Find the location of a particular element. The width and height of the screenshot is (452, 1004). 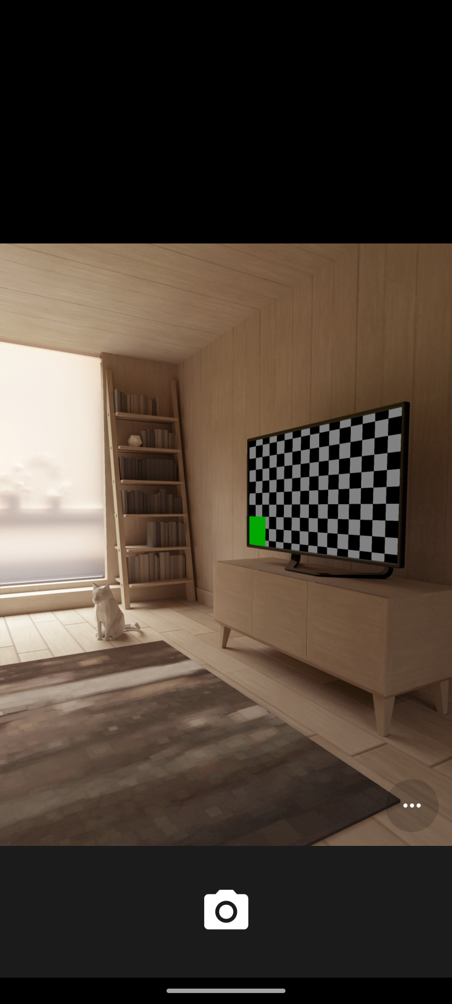

Options is located at coordinates (412, 806).